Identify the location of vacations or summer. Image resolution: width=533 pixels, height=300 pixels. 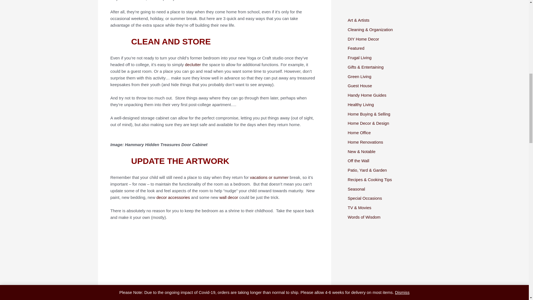
(269, 177).